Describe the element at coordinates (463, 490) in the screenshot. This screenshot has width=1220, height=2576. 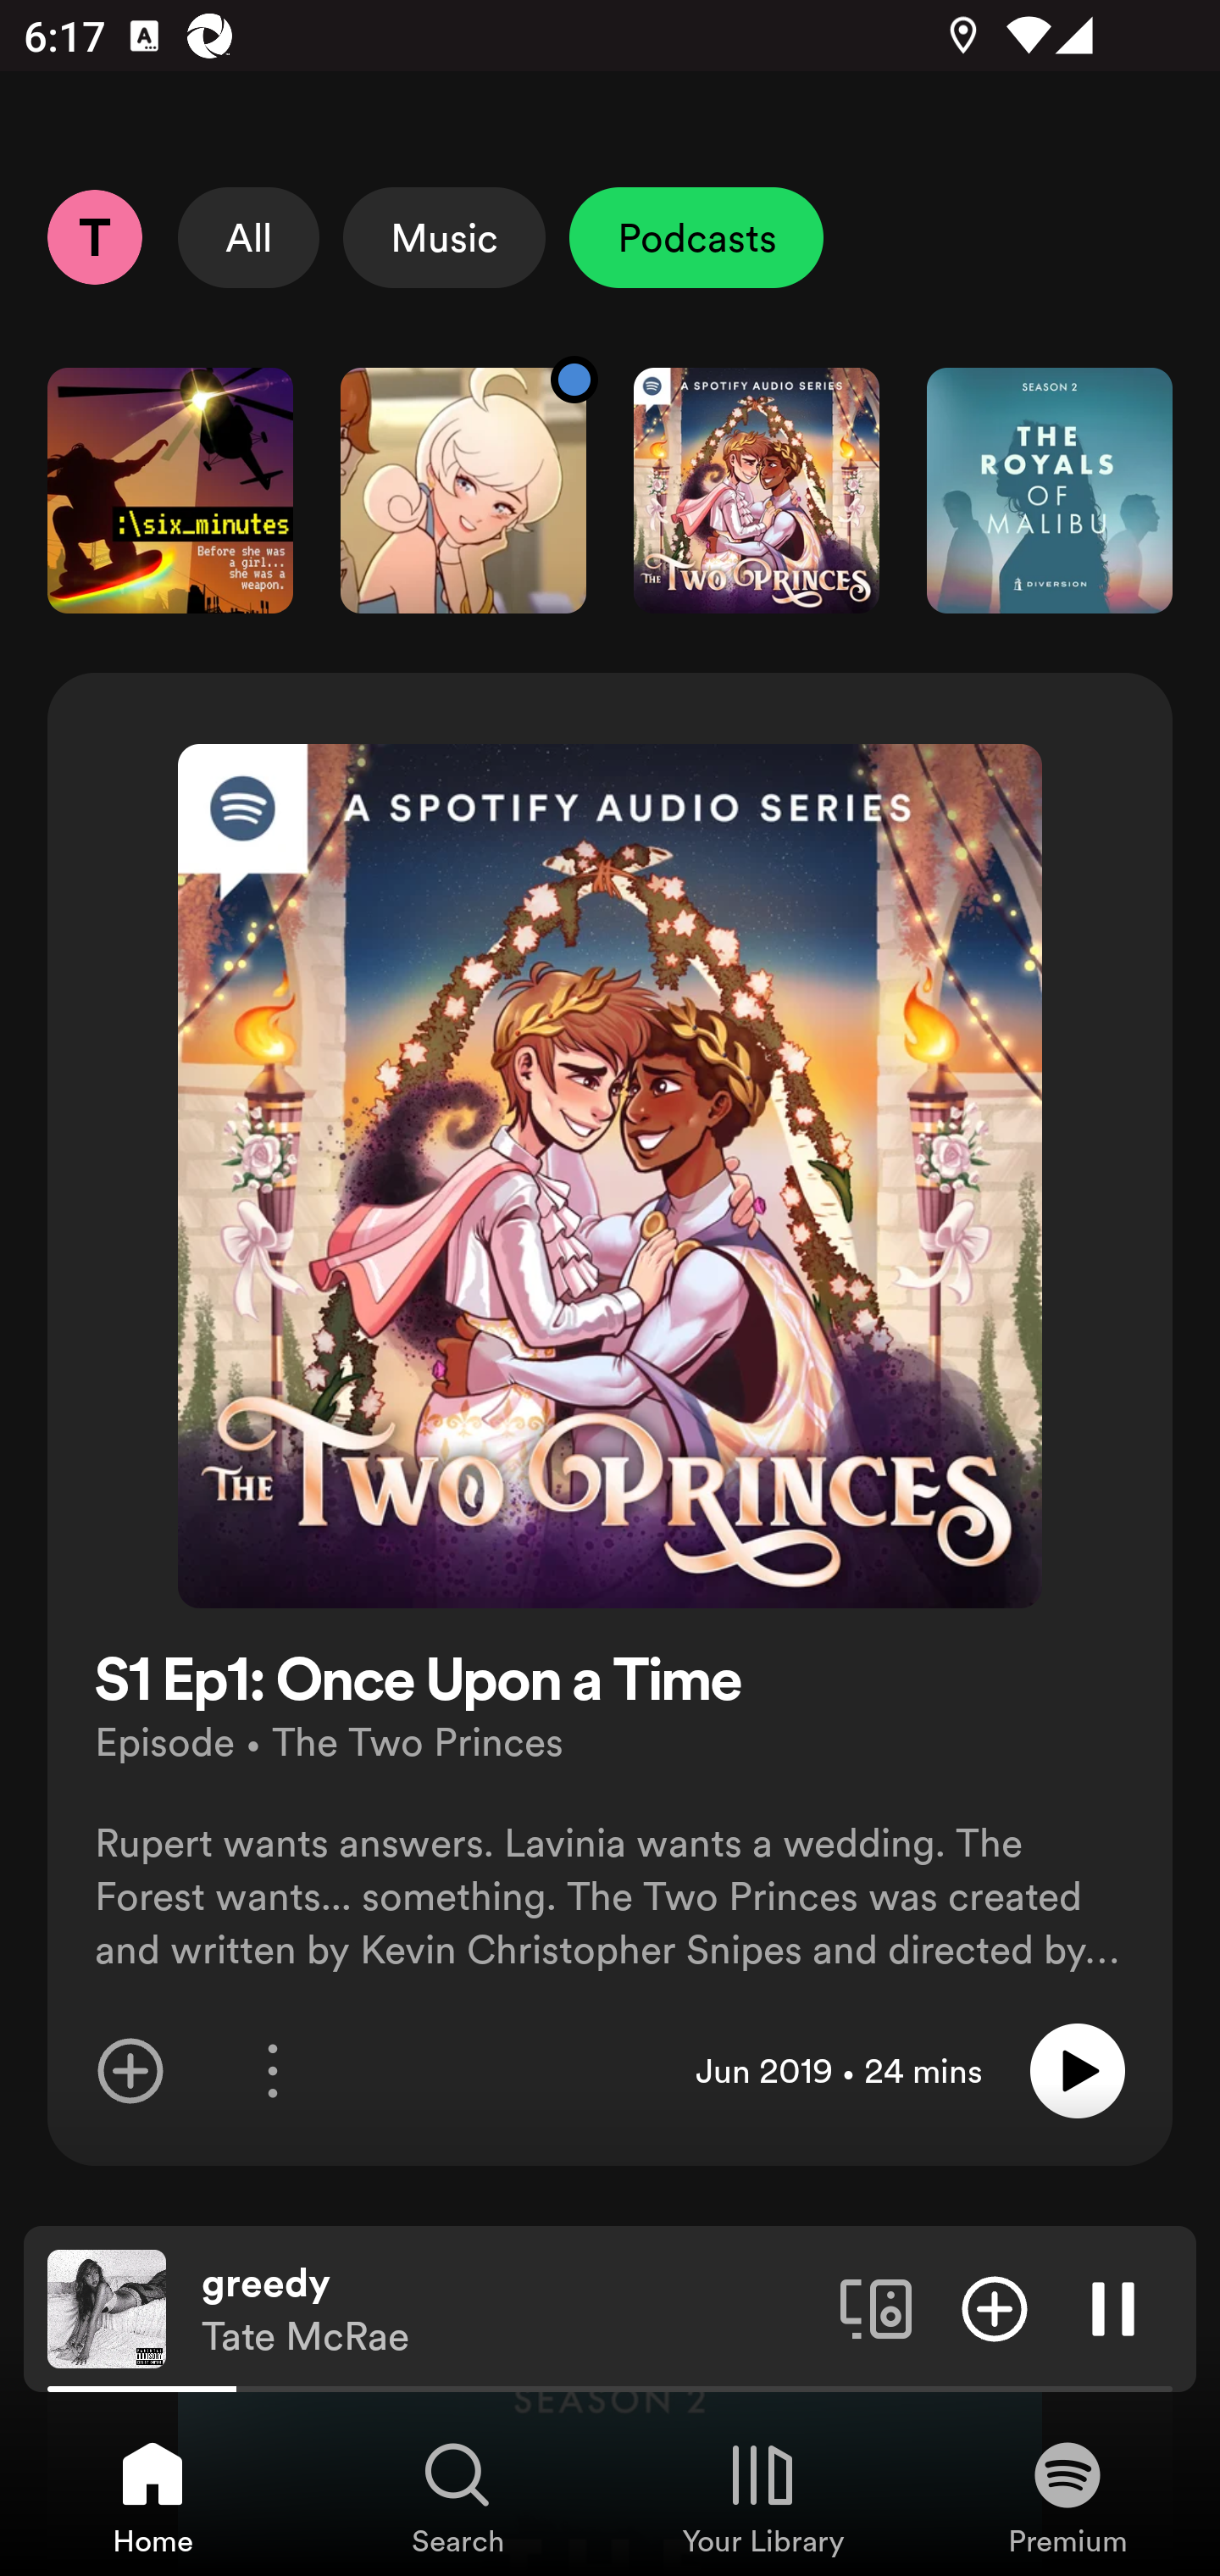
I see `MSA  New content` at that location.